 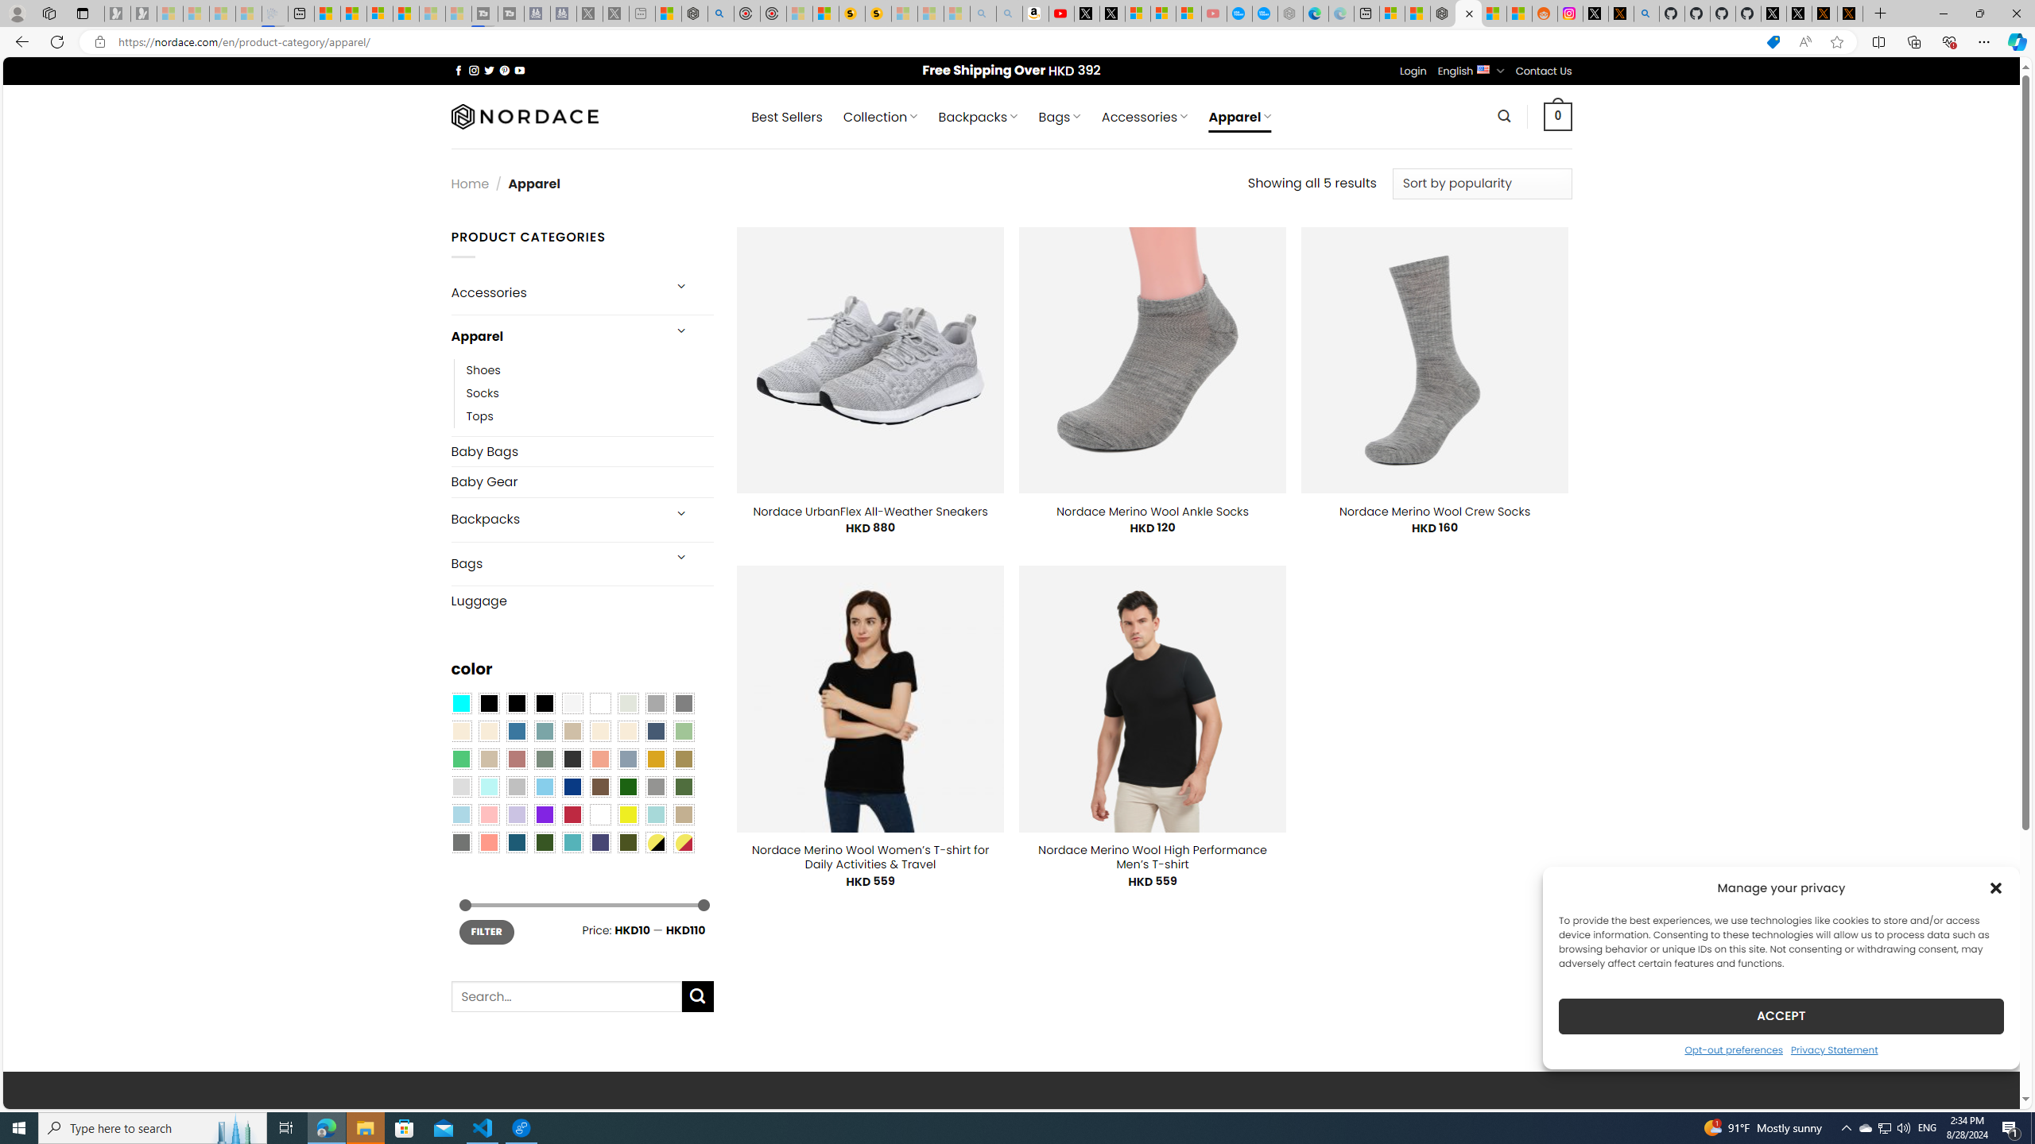 I want to click on Aqua, so click(x=655, y=814).